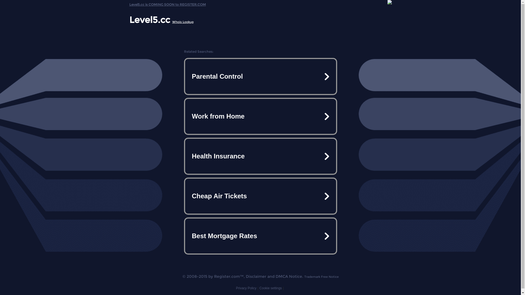 Image resolution: width=525 pixels, height=295 pixels. I want to click on Privacy Policy, so click(246, 288).